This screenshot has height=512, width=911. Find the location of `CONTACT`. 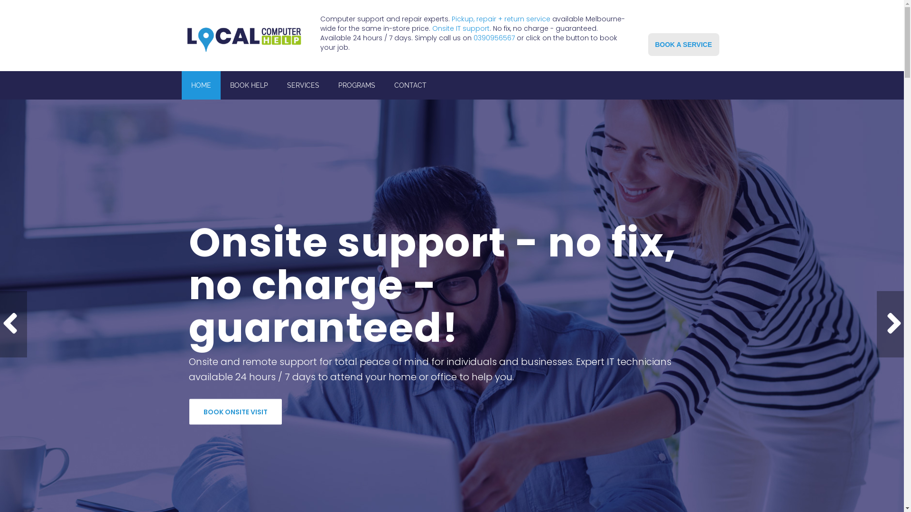

CONTACT is located at coordinates (410, 85).